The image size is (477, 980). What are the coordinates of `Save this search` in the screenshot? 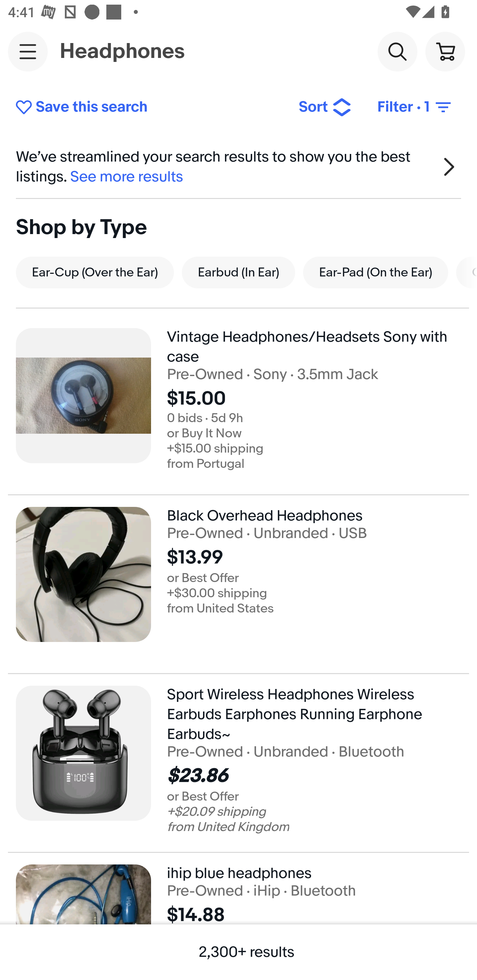 It's located at (148, 107).